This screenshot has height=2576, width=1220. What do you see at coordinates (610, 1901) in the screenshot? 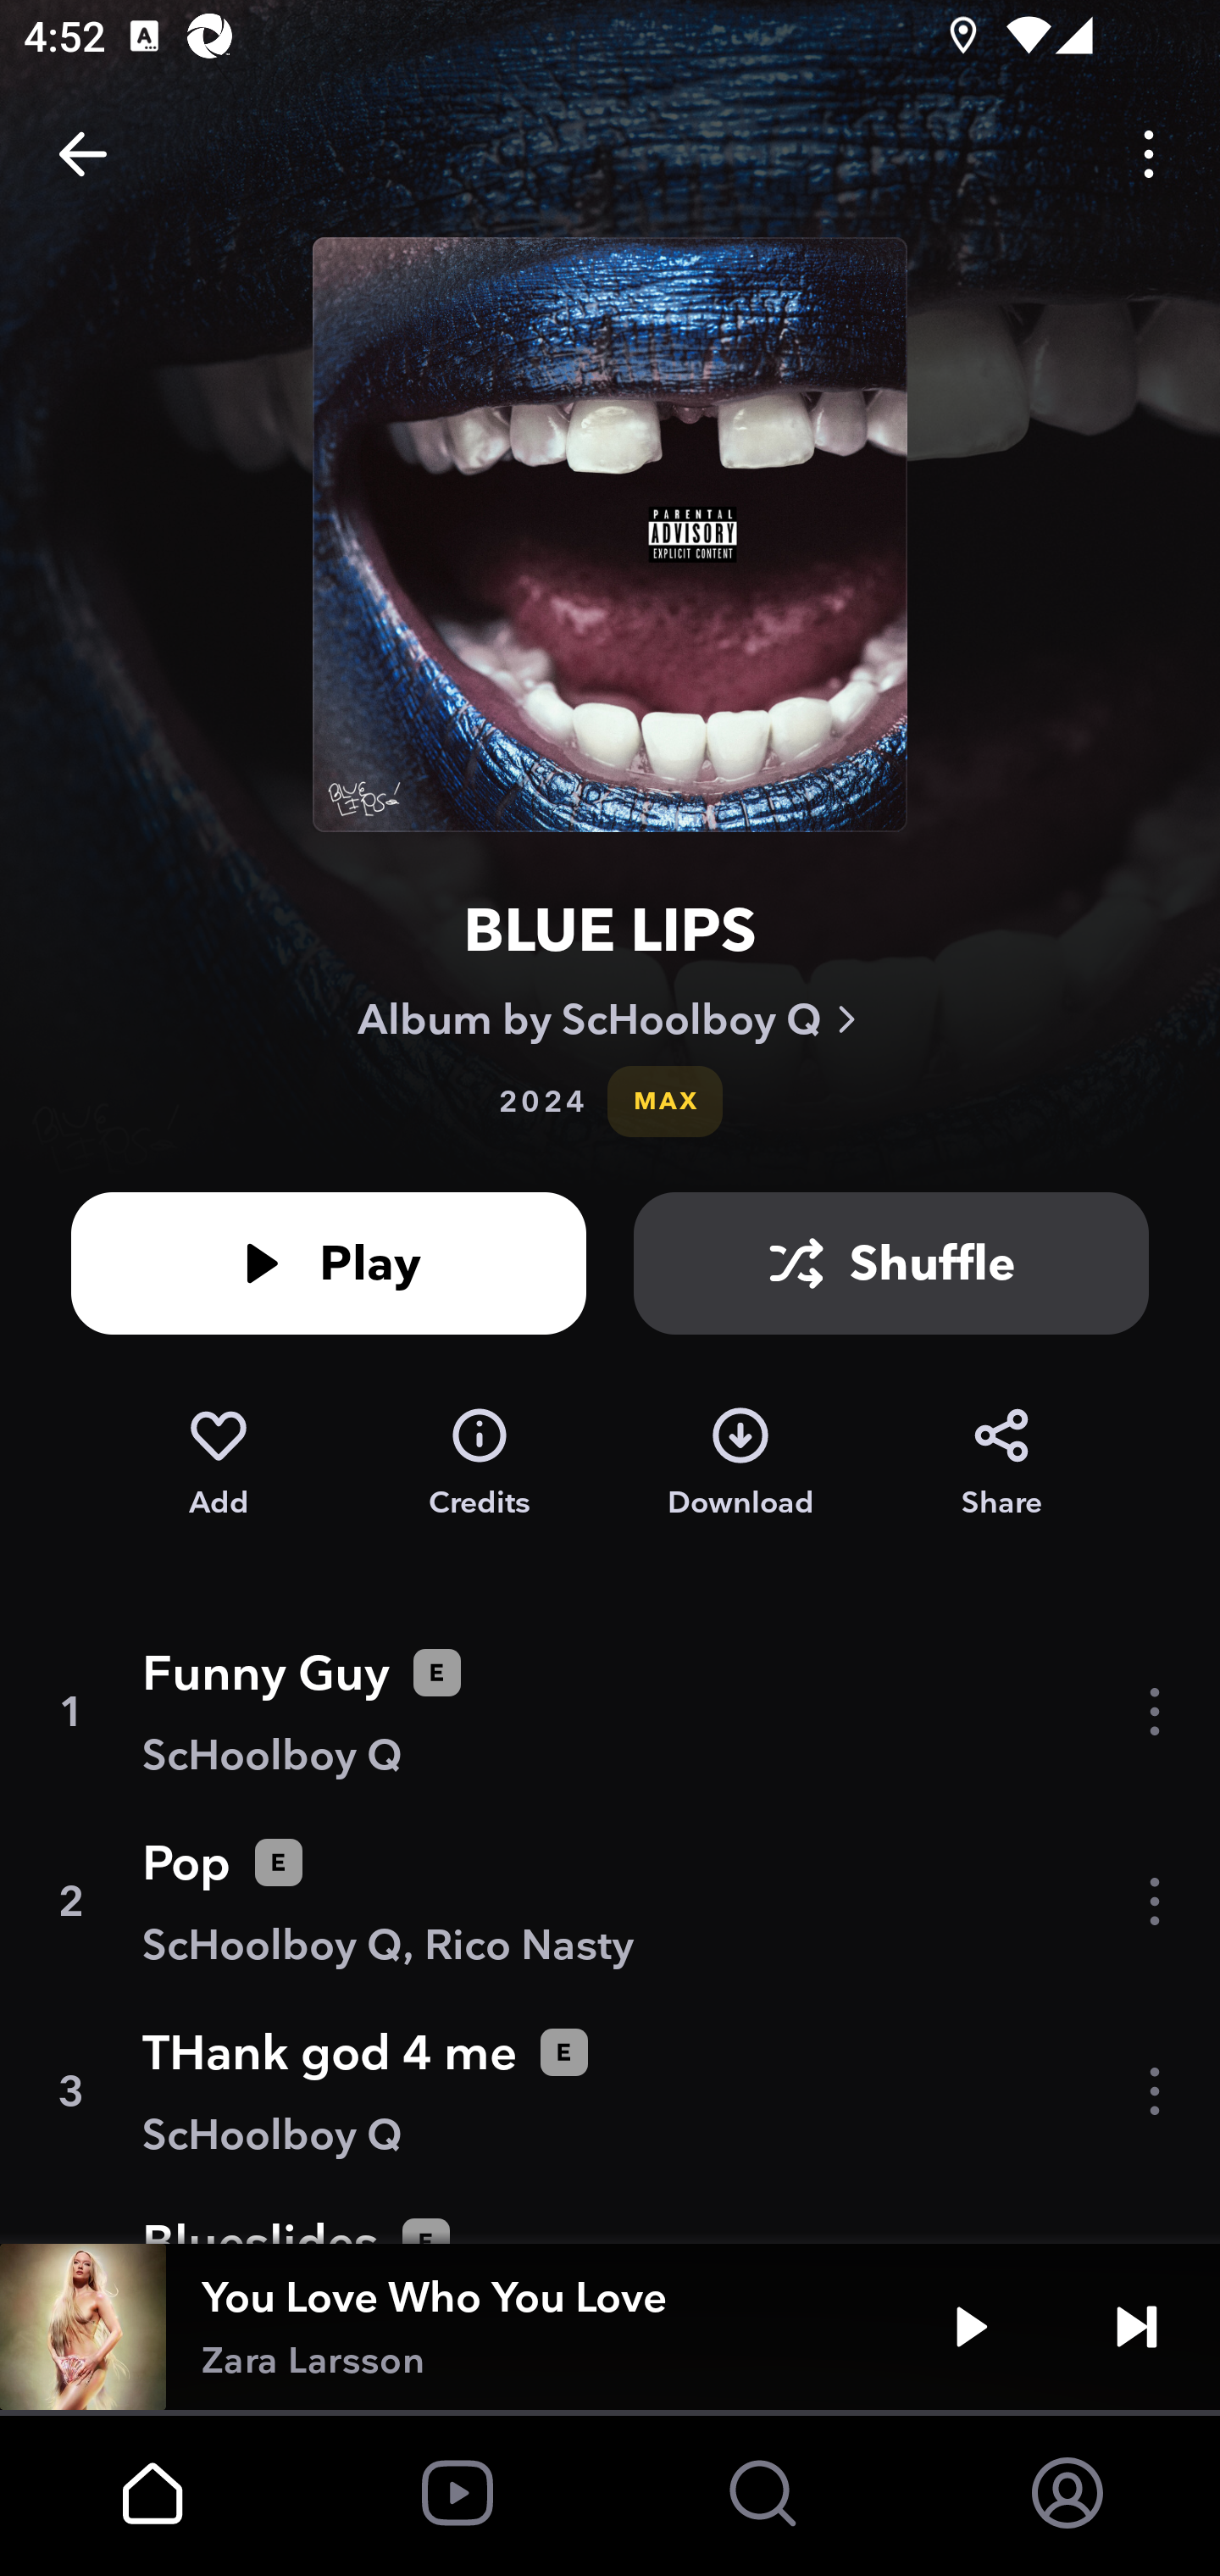
I see `2 Pop ScHoolboy Q, Rico Nasty` at bounding box center [610, 1901].